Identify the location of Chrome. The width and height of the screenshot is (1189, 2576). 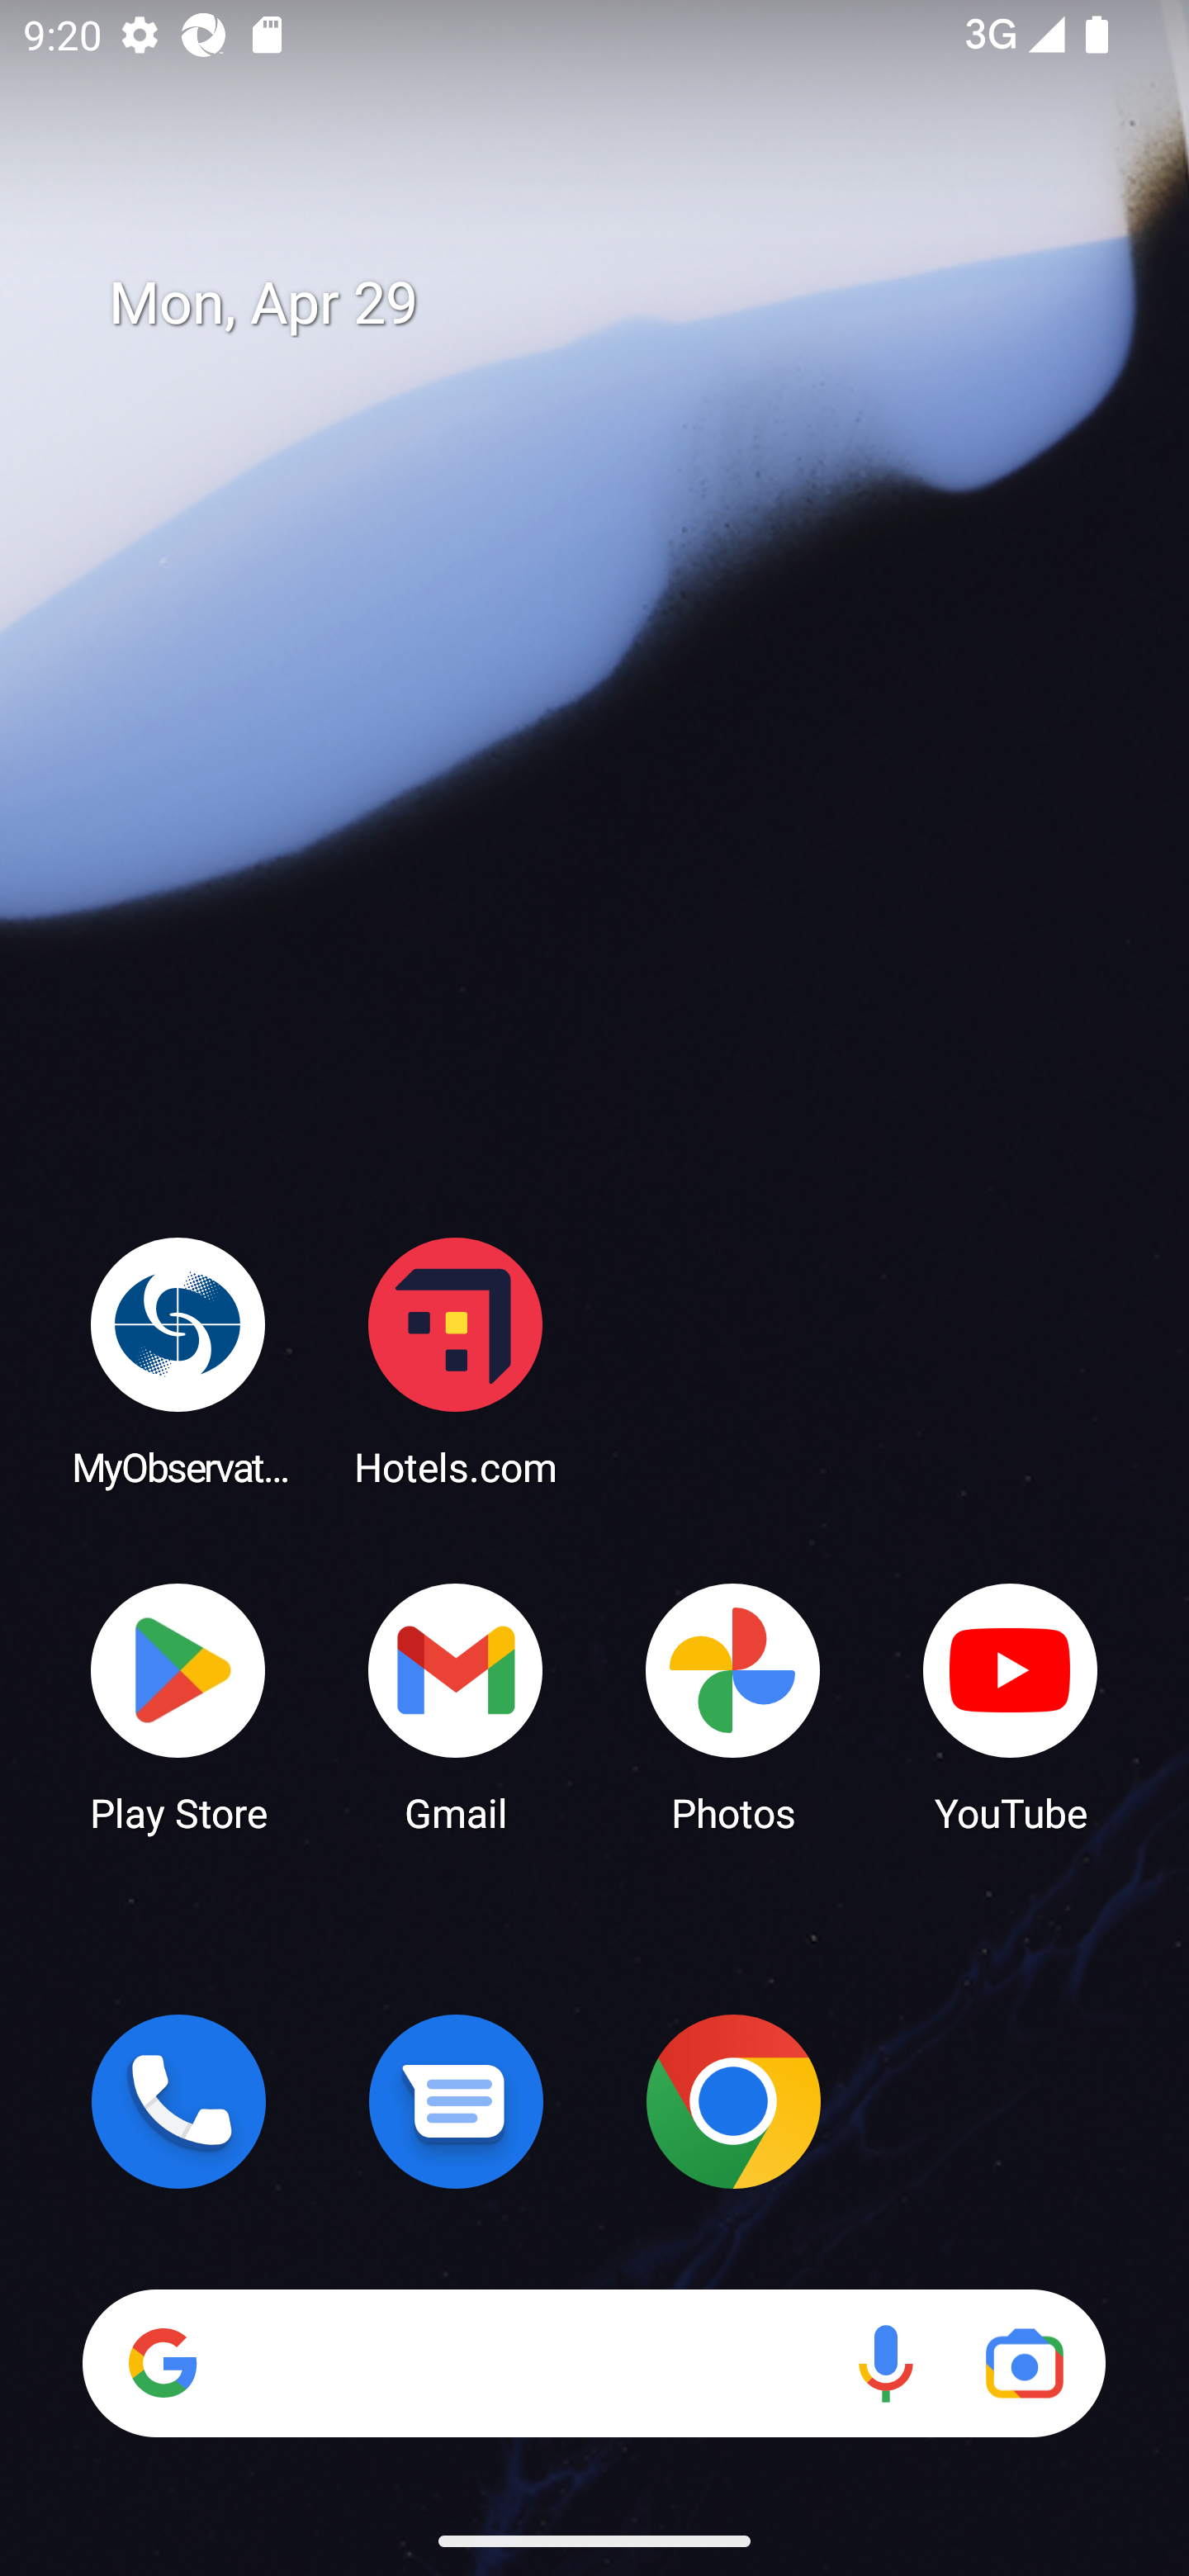
(733, 2101).